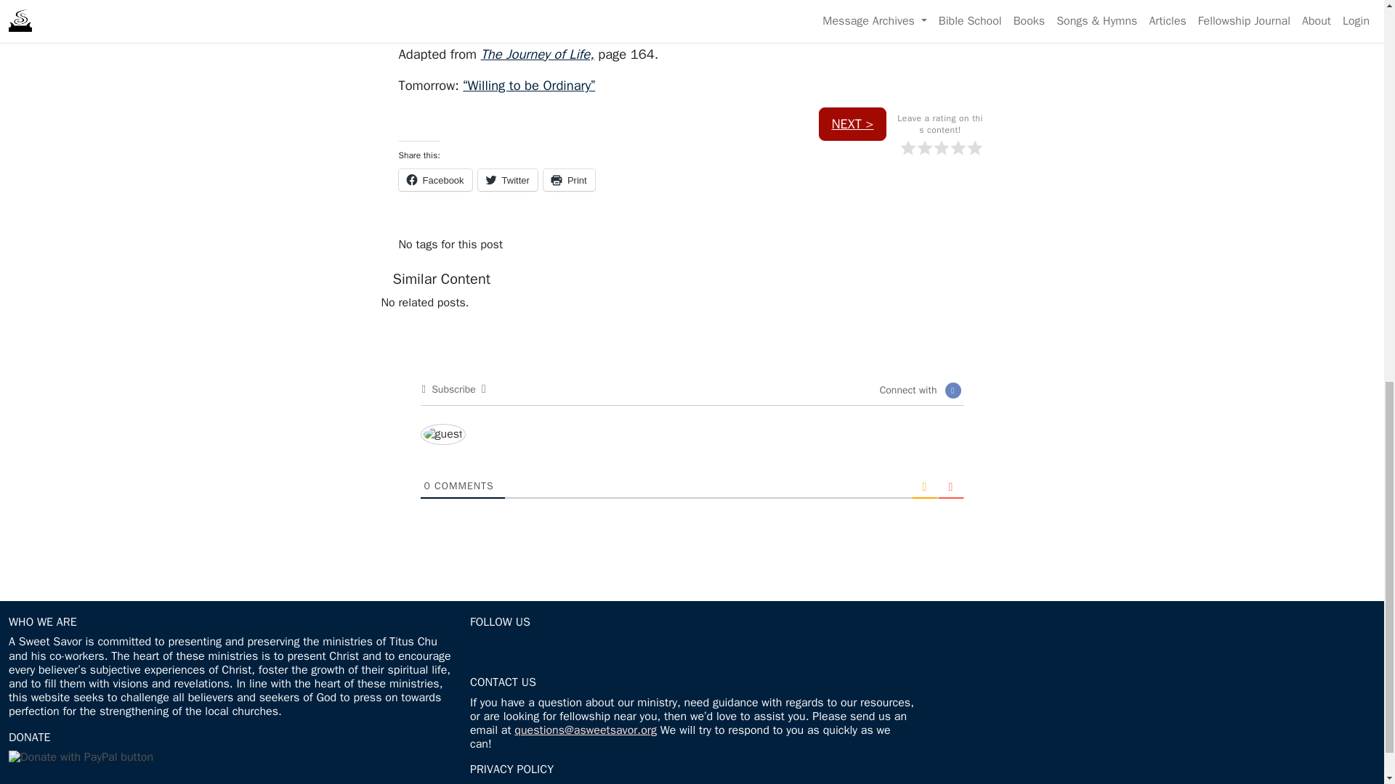  Describe the element at coordinates (538, 54) in the screenshot. I see `The Journey of Life,` at that location.